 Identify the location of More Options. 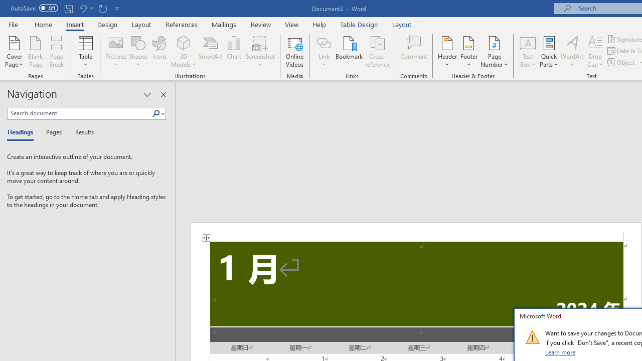
(324, 61).